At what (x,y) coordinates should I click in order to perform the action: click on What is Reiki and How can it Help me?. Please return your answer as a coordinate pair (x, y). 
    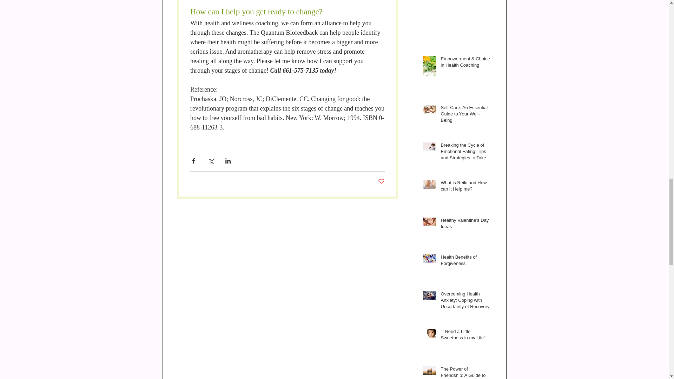
    Looking at the image, I should click on (466, 187).